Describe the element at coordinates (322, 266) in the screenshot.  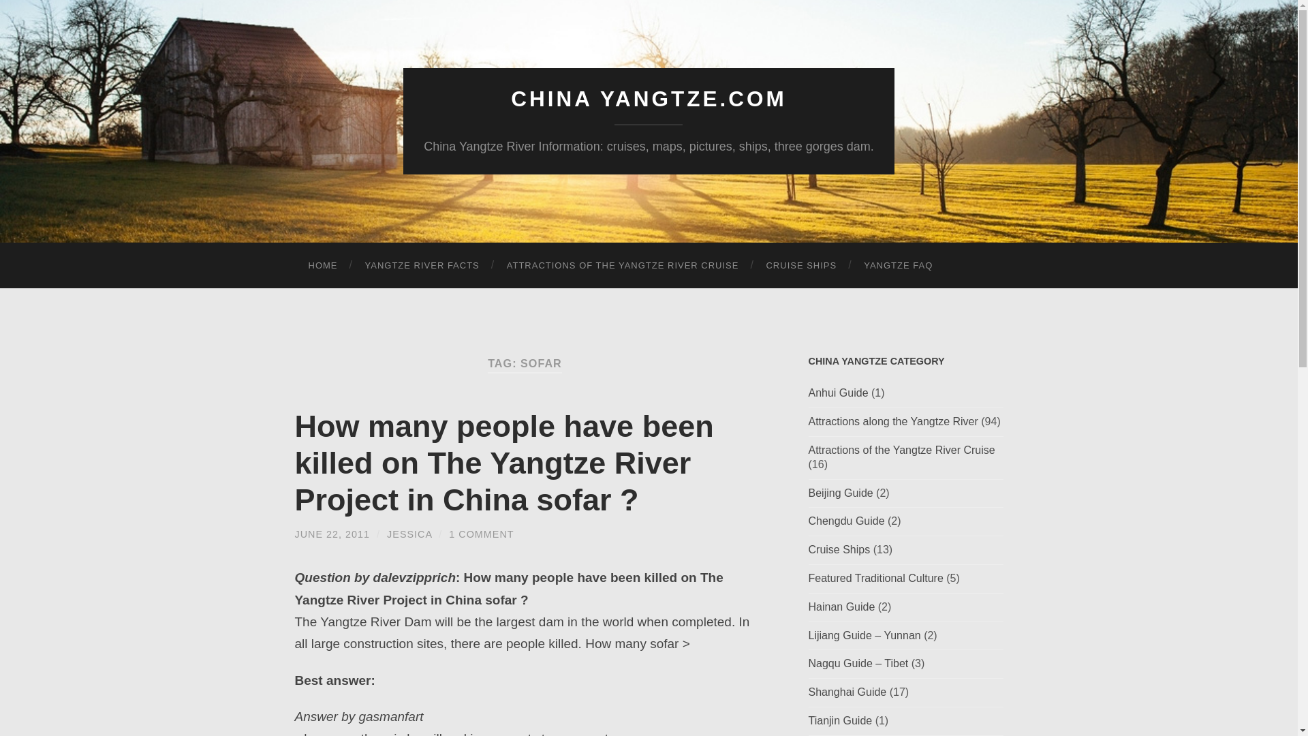
I see `HOME` at that location.